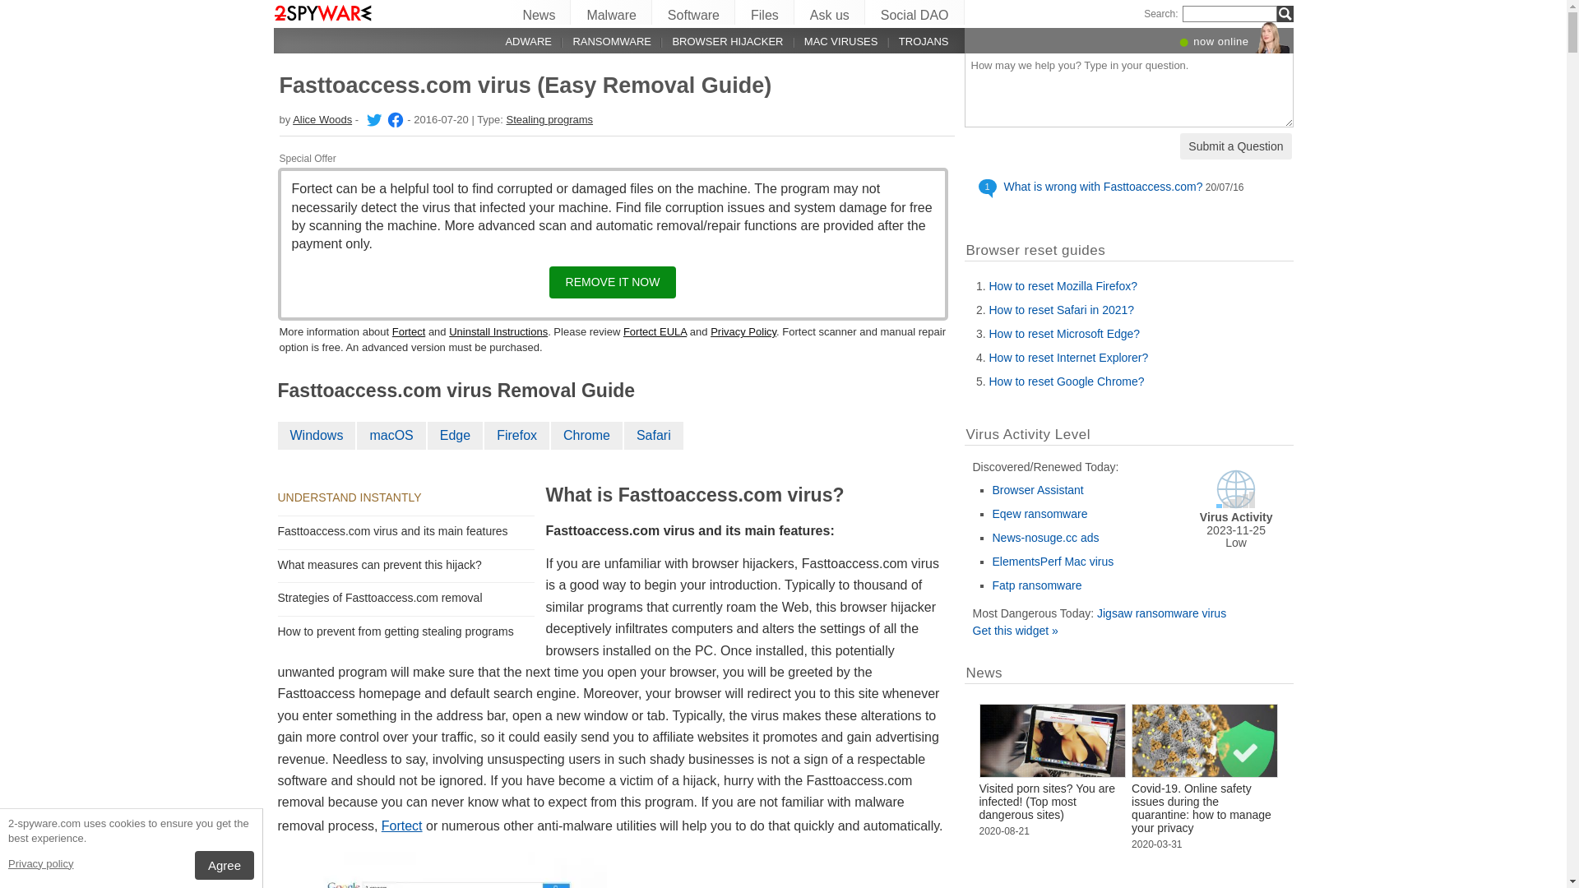  What do you see at coordinates (402, 826) in the screenshot?
I see `Fortect` at bounding box center [402, 826].